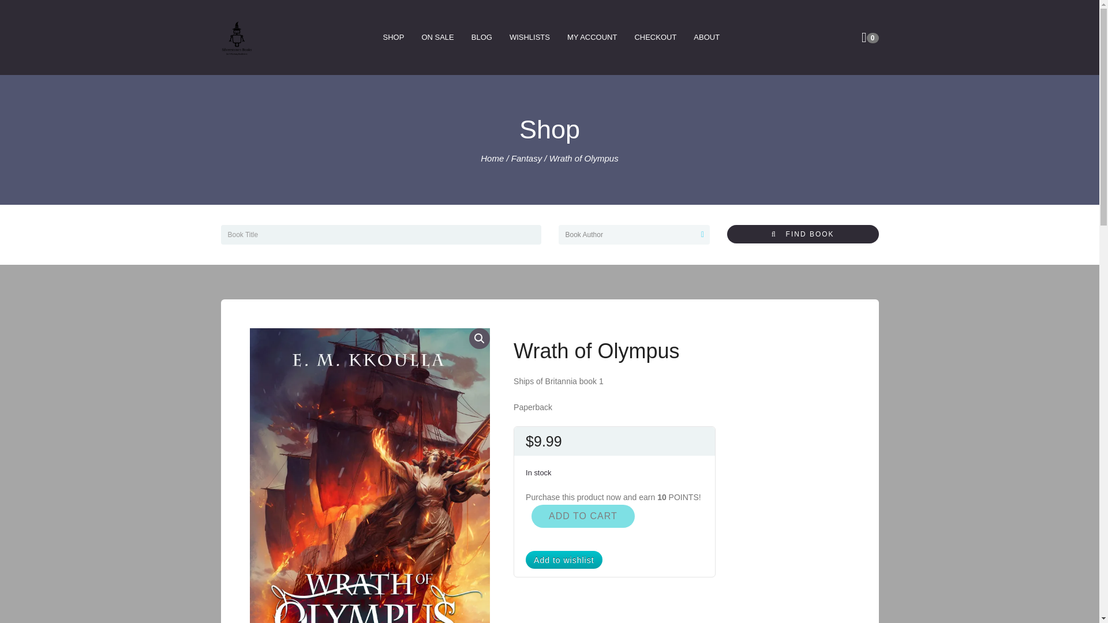  Describe the element at coordinates (437, 37) in the screenshot. I see `ON SALE` at that location.